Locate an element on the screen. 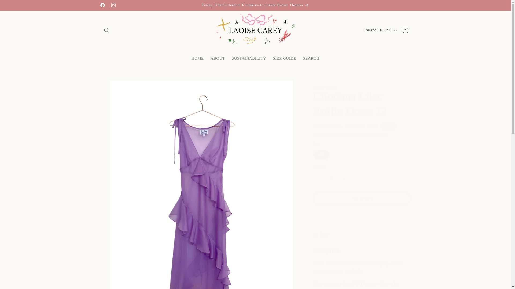 The width and height of the screenshot is (515, 289). ABOUT is located at coordinates (217, 58).